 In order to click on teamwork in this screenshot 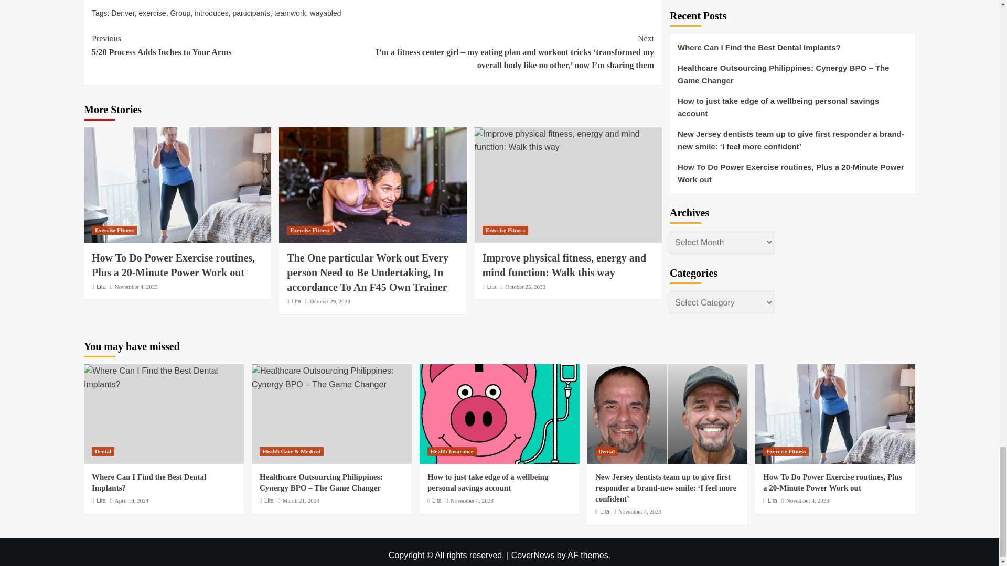, I will do `click(290, 13)`.